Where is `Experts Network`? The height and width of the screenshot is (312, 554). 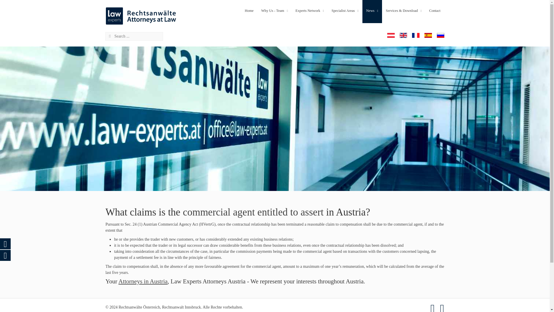 Experts Network is located at coordinates (310, 11).